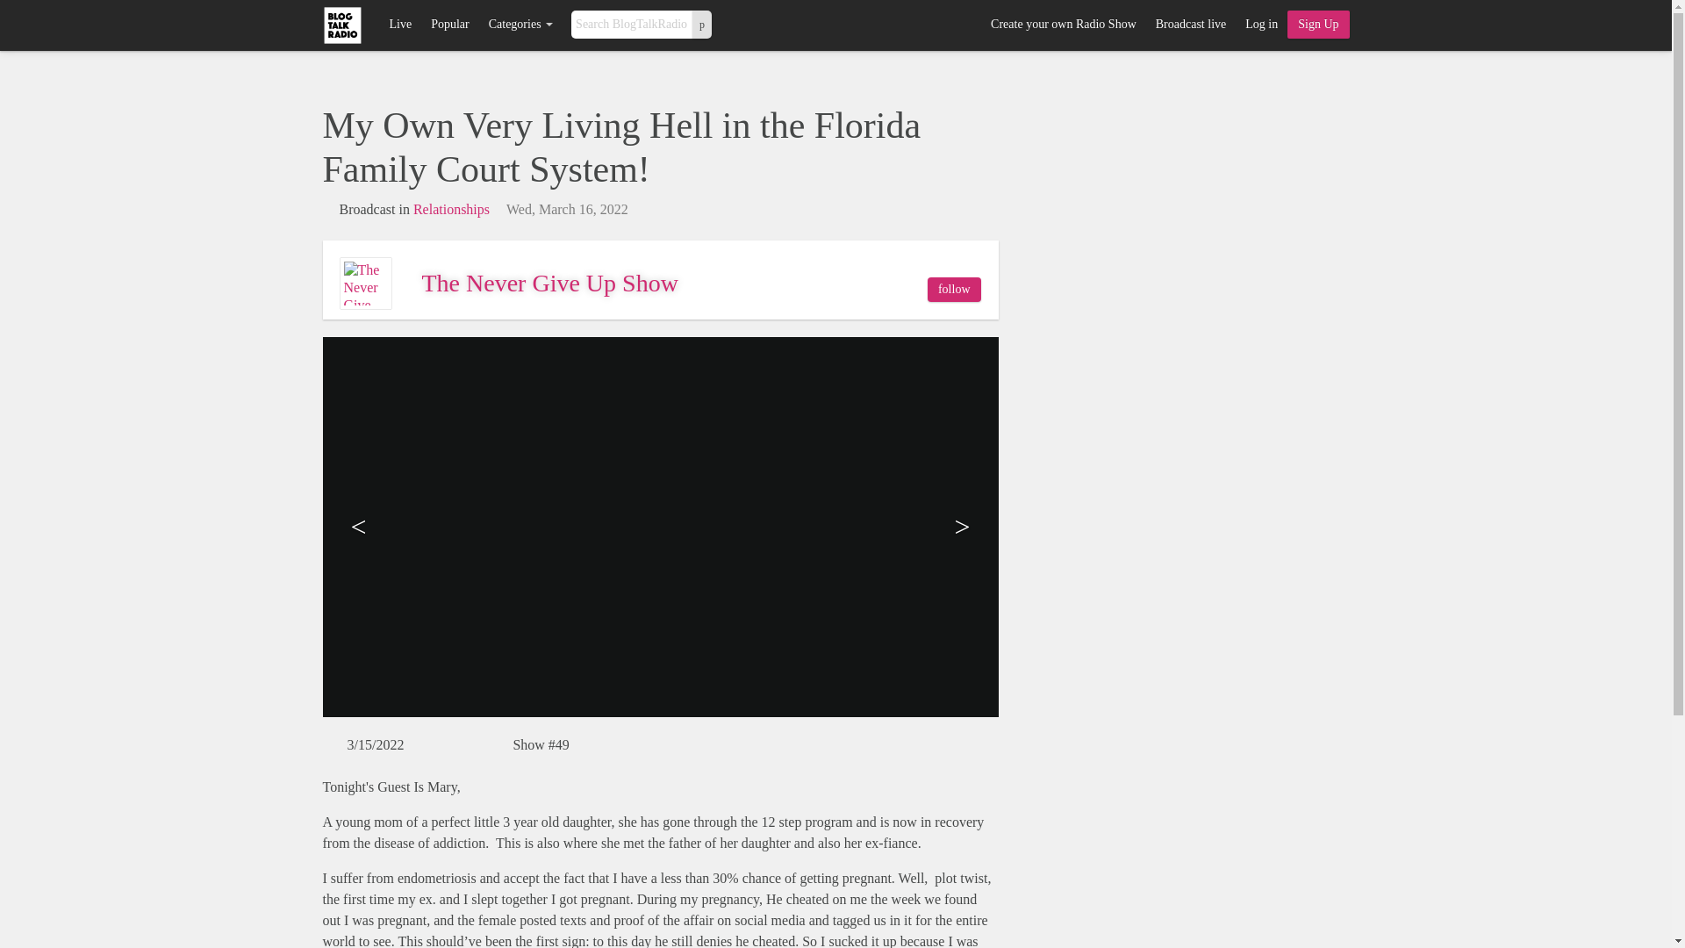 The image size is (1685, 948). What do you see at coordinates (1318, 25) in the screenshot?
I see `Sign Up` at bounding box center [1318, 25].